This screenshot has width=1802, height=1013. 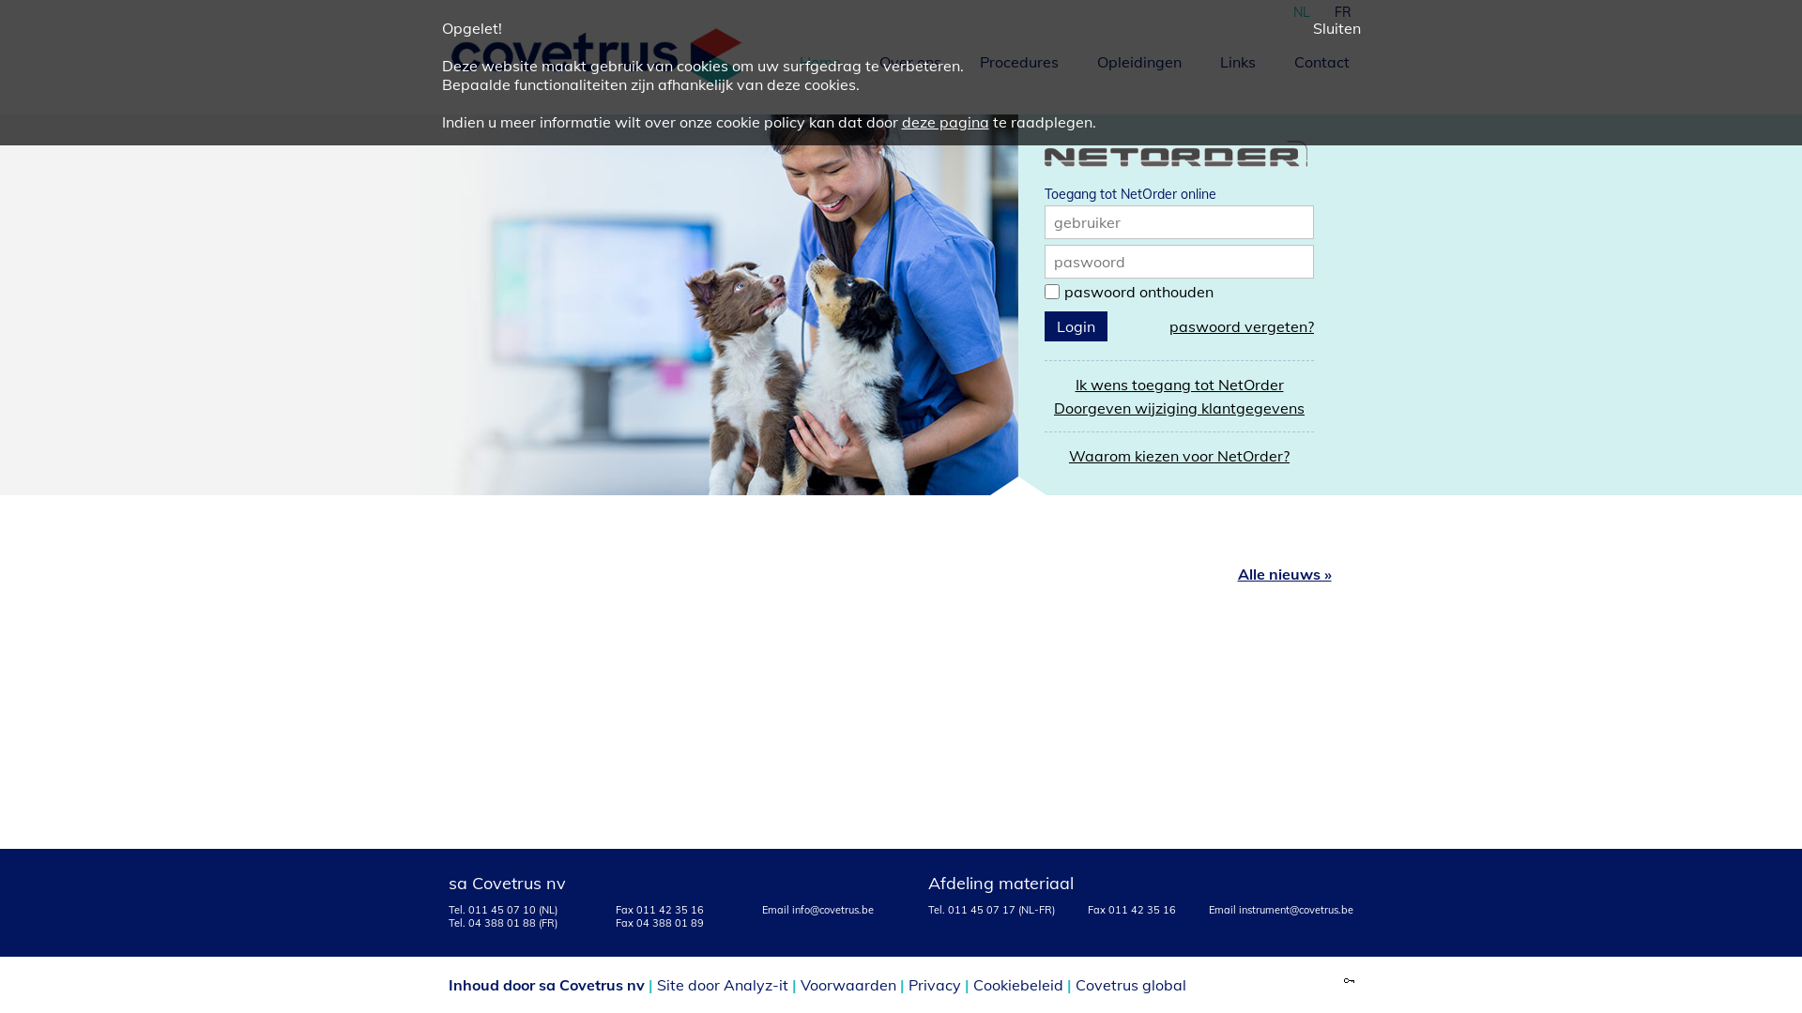 What do you see at coordinates (1342, 9) in the screenshot?
I see `FR` at bounding box center [1342, 9].